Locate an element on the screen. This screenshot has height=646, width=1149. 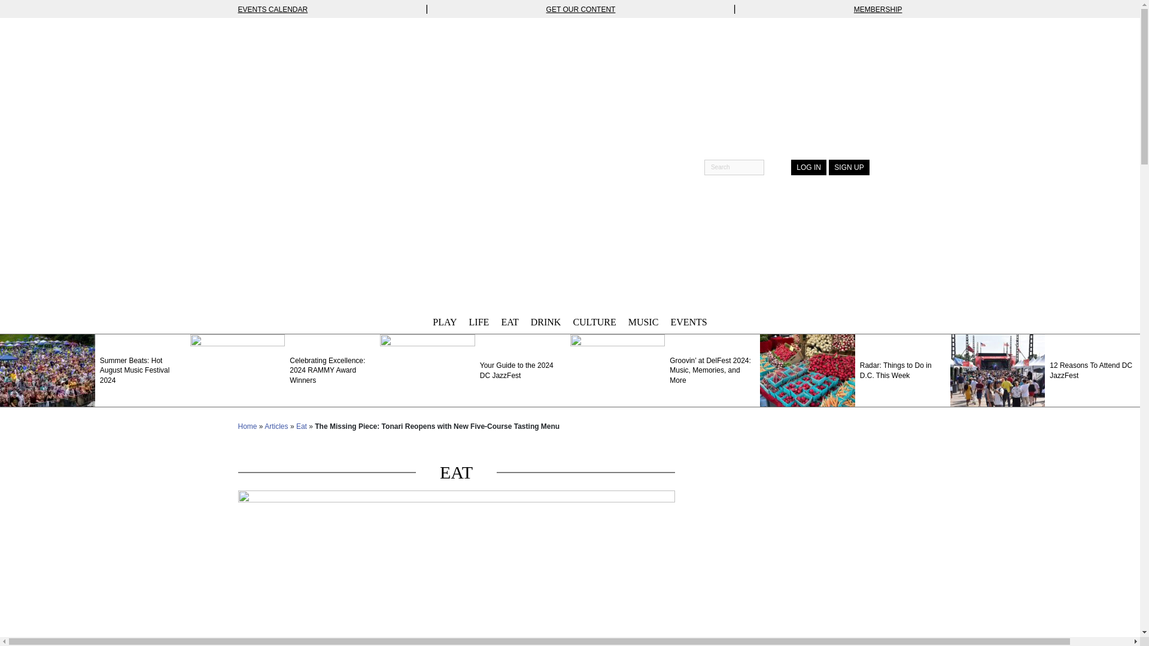
GET OUR CONTENT is located at coordinates (581, 9).